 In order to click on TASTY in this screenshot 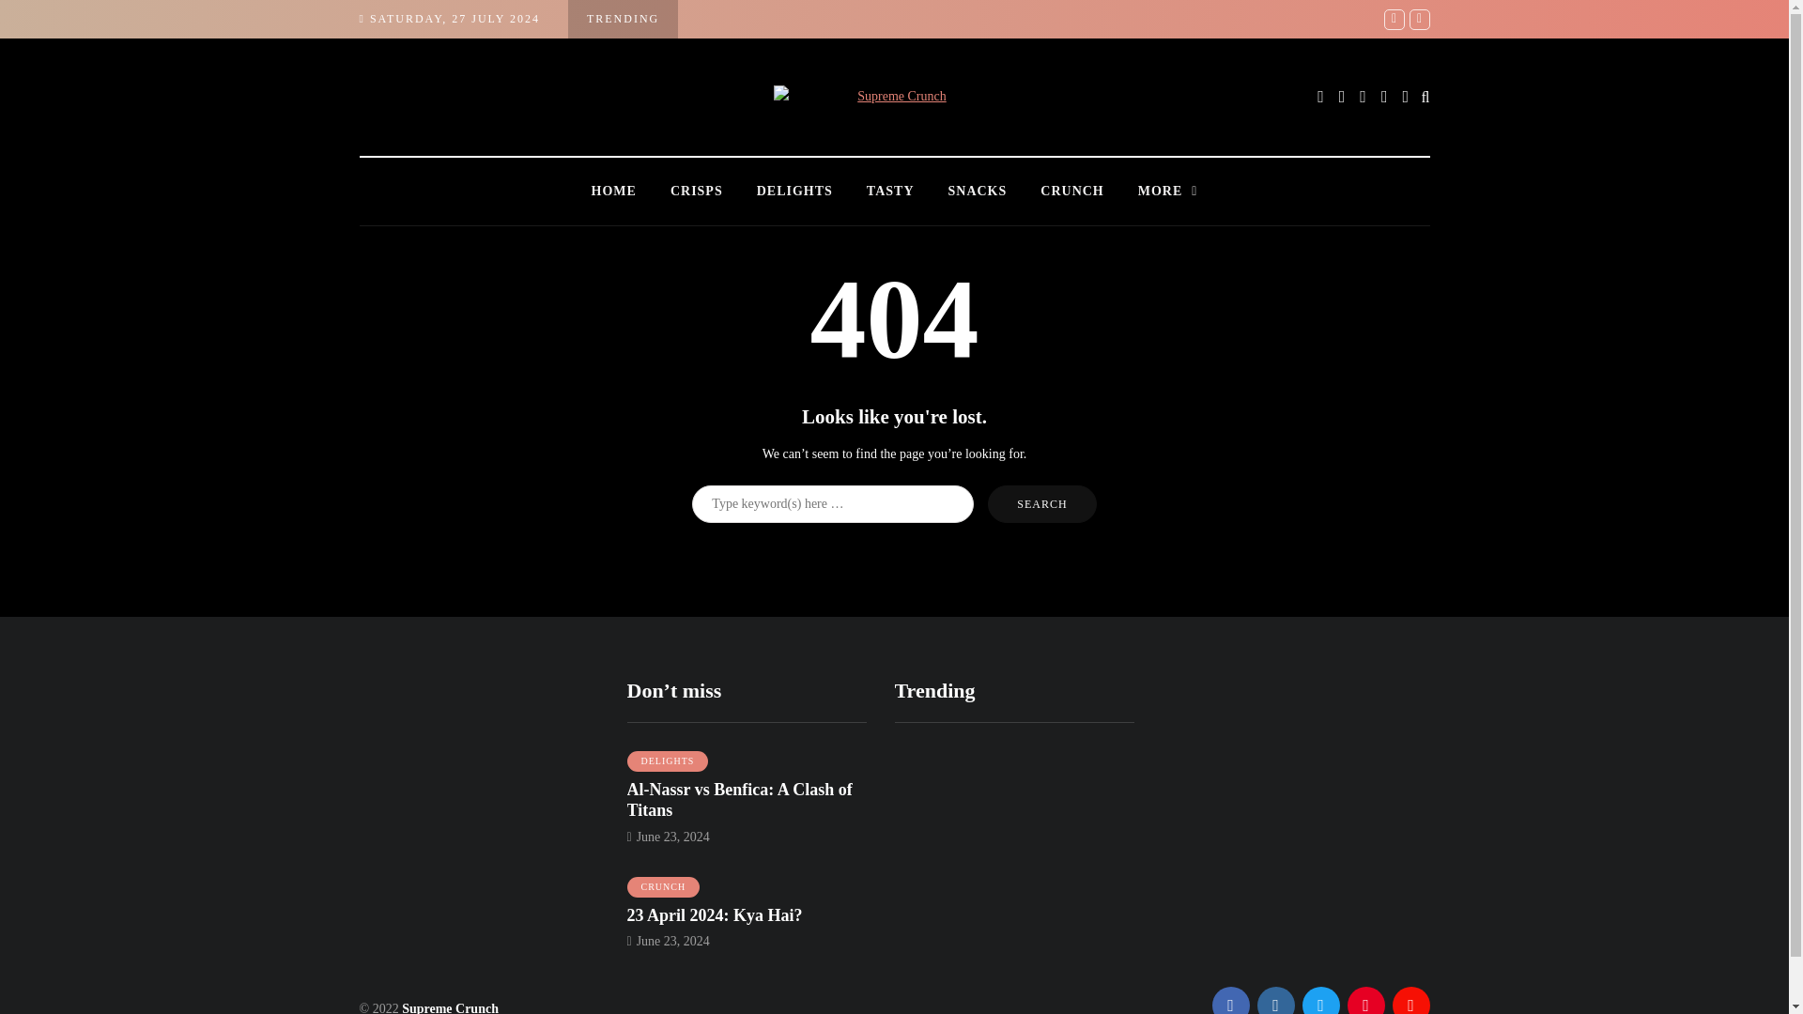, I will do `click(890, 192)`.